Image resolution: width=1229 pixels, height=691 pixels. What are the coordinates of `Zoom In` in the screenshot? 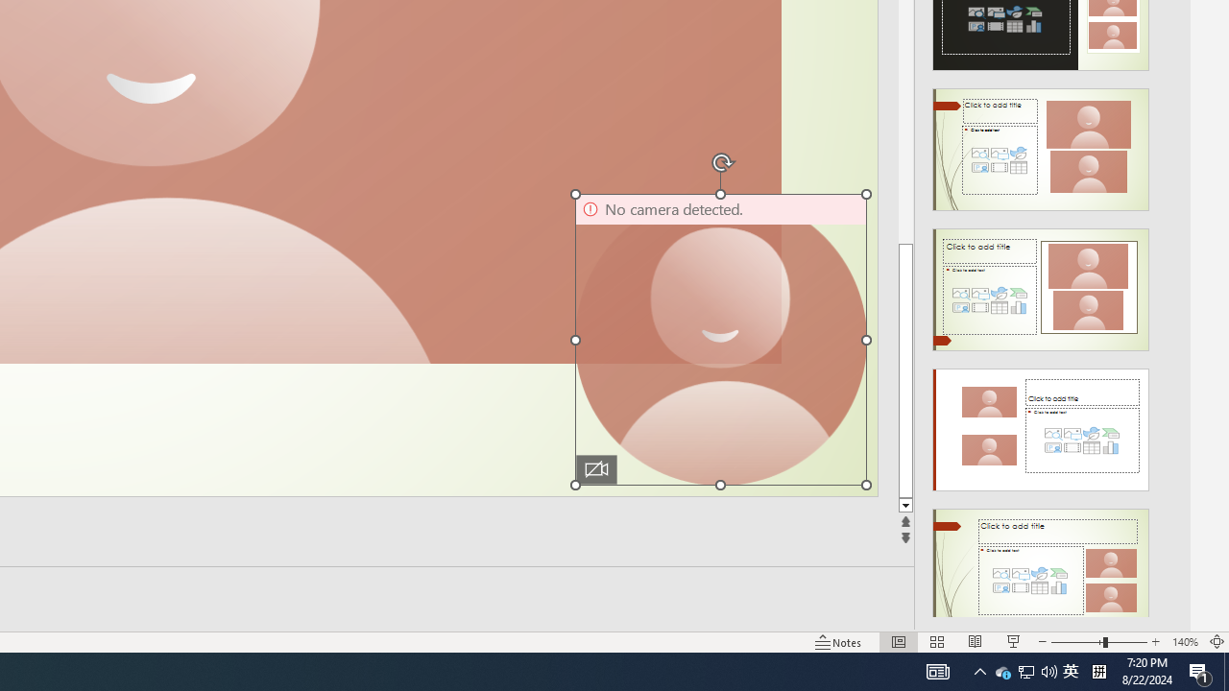 It's located at (1156, 641).